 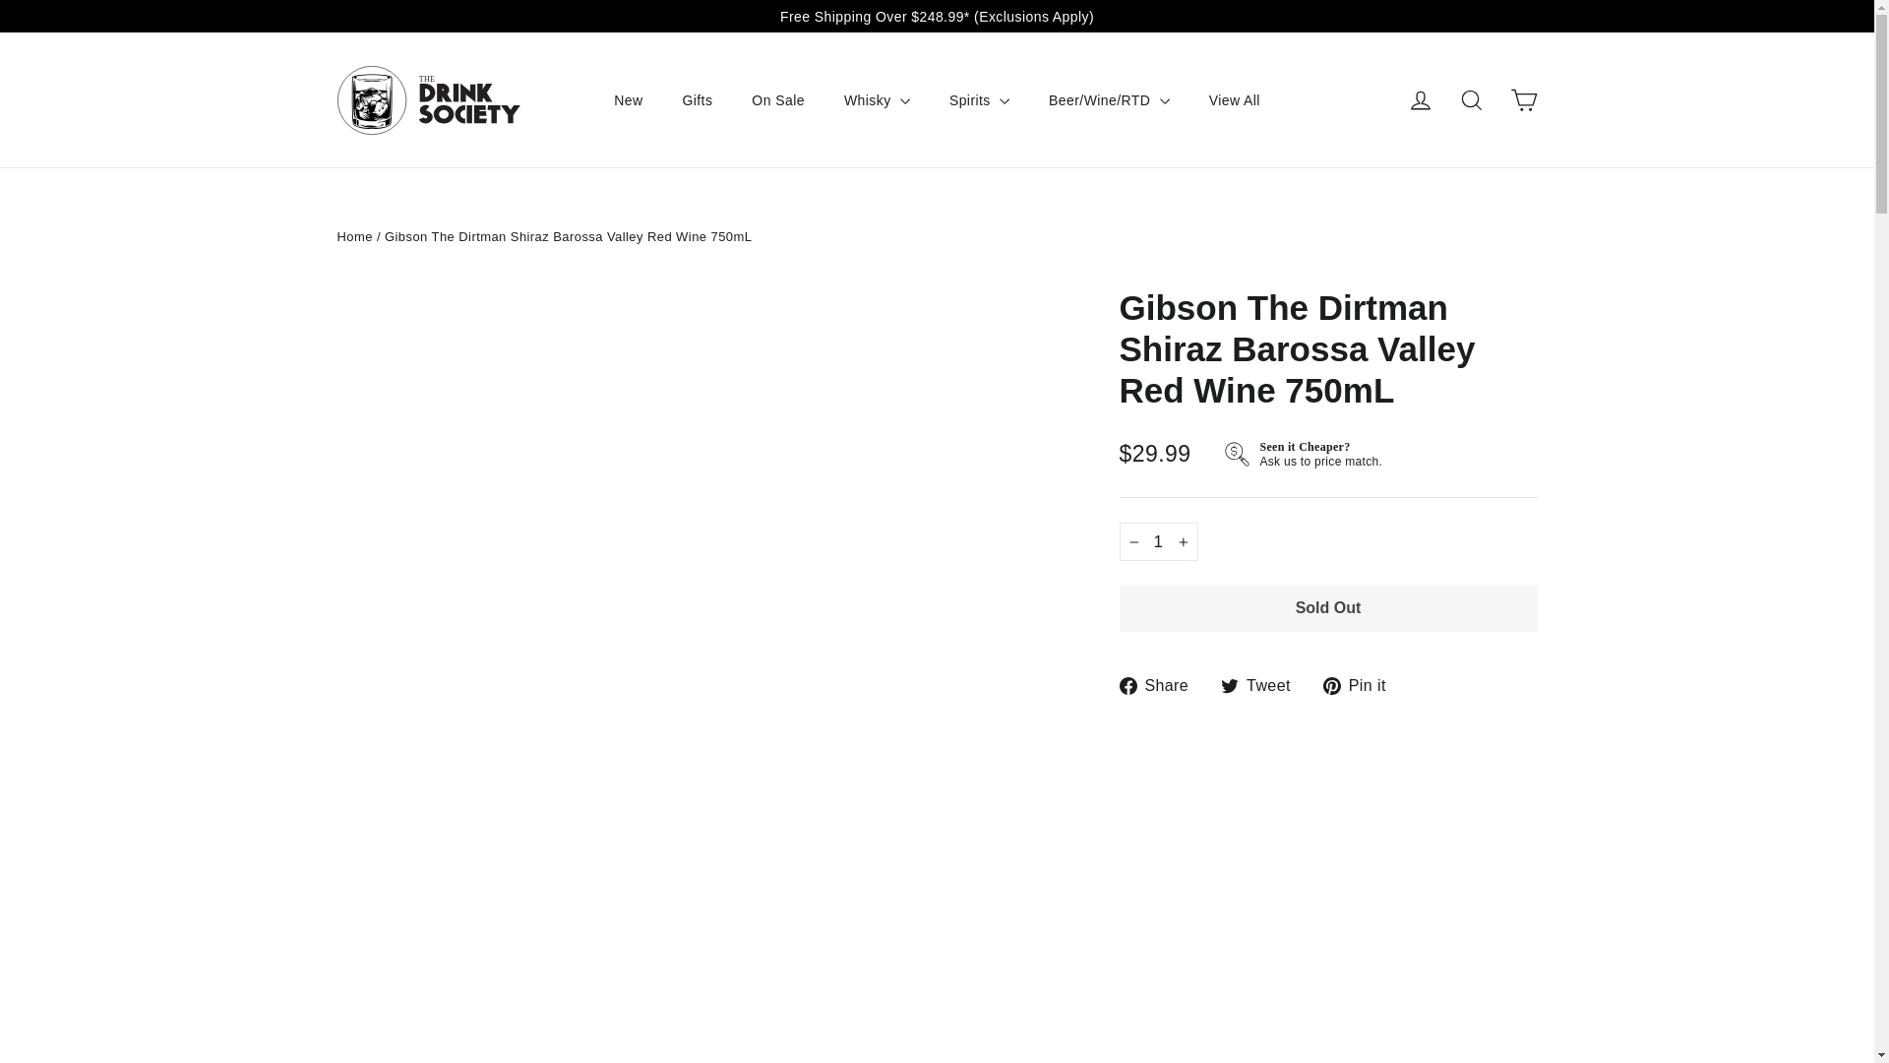 I want to click on Back to the frontpage, so click(x=354, y=236).